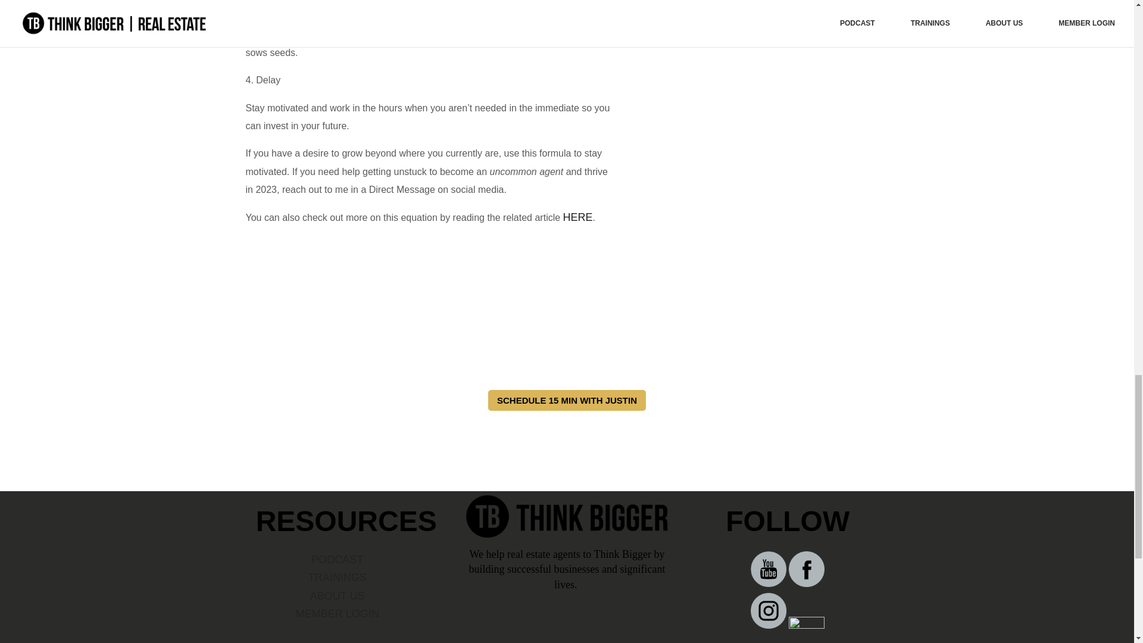 The height and width of the screenshot is (643, 1143). Describe the element at coordinates (338, 613) in the screenshot. I see `MEMBER LOGIN` at that location.